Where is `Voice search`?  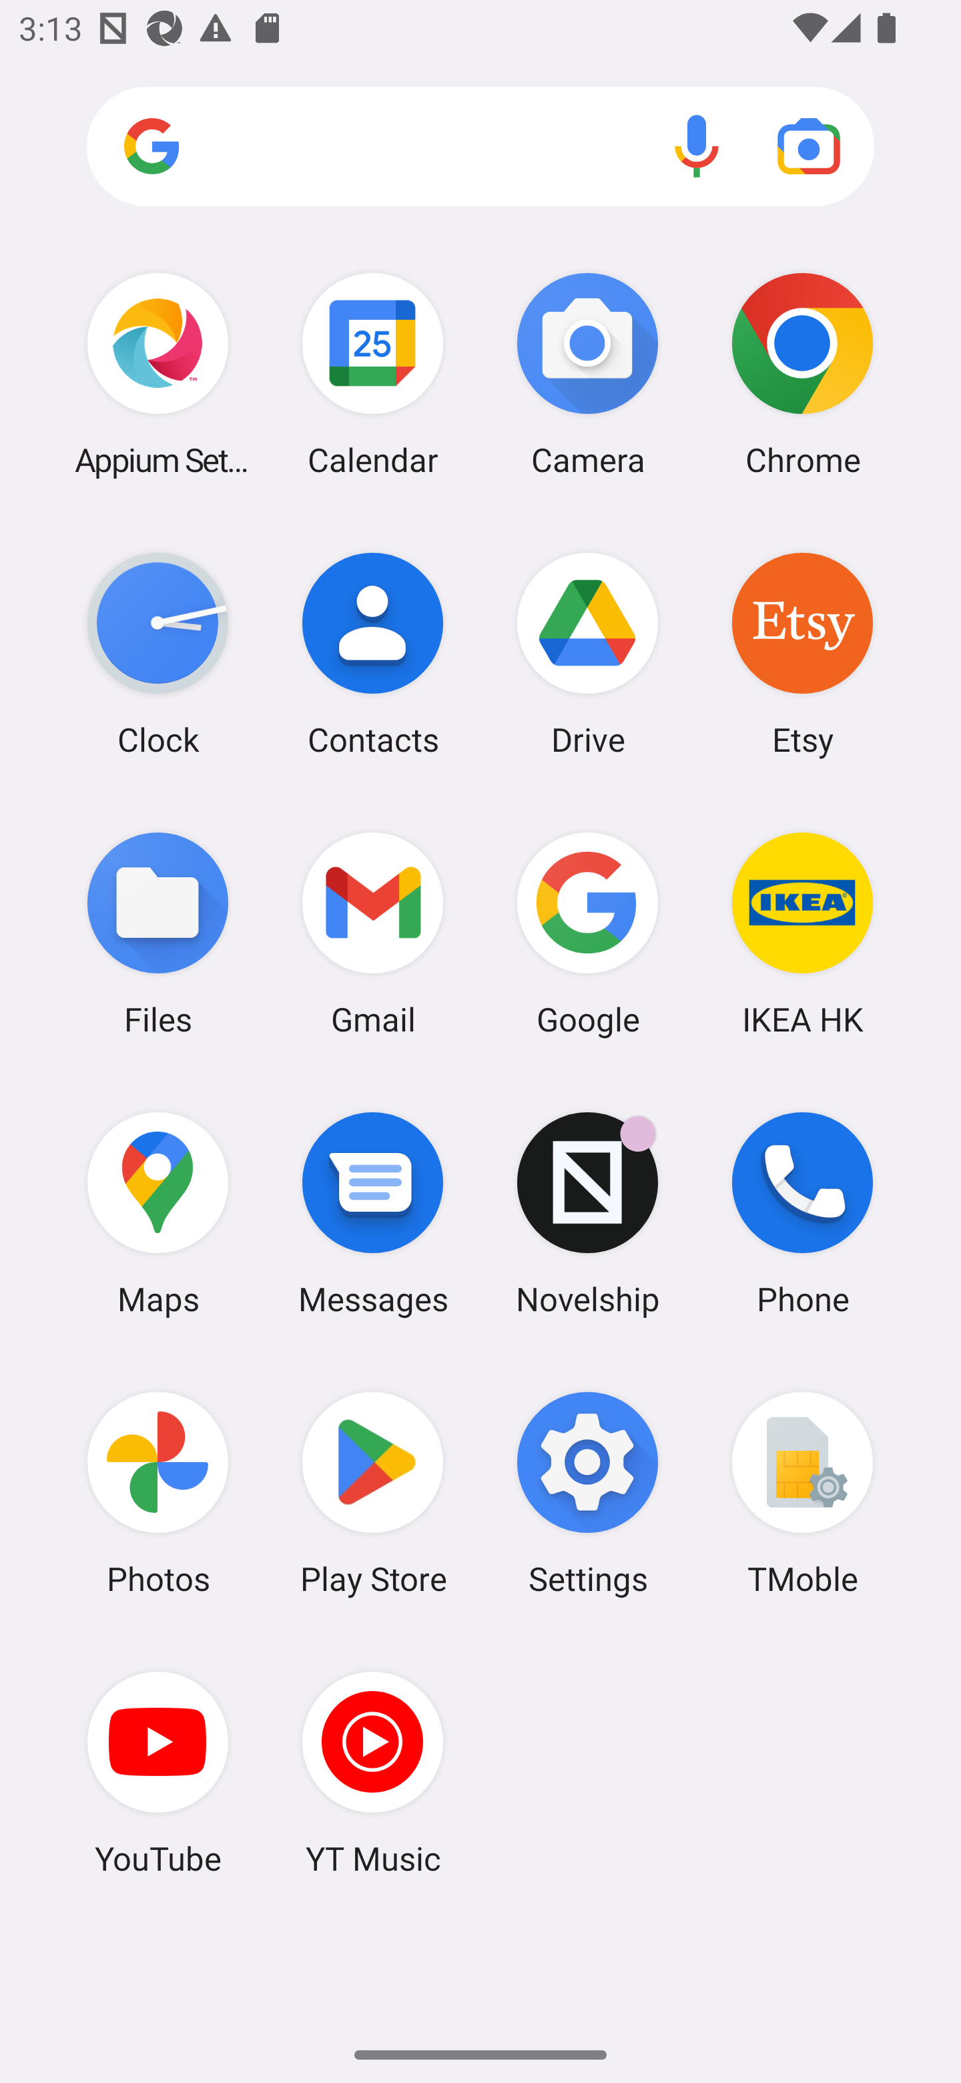
Voice search is located at coordinates (697, 146).